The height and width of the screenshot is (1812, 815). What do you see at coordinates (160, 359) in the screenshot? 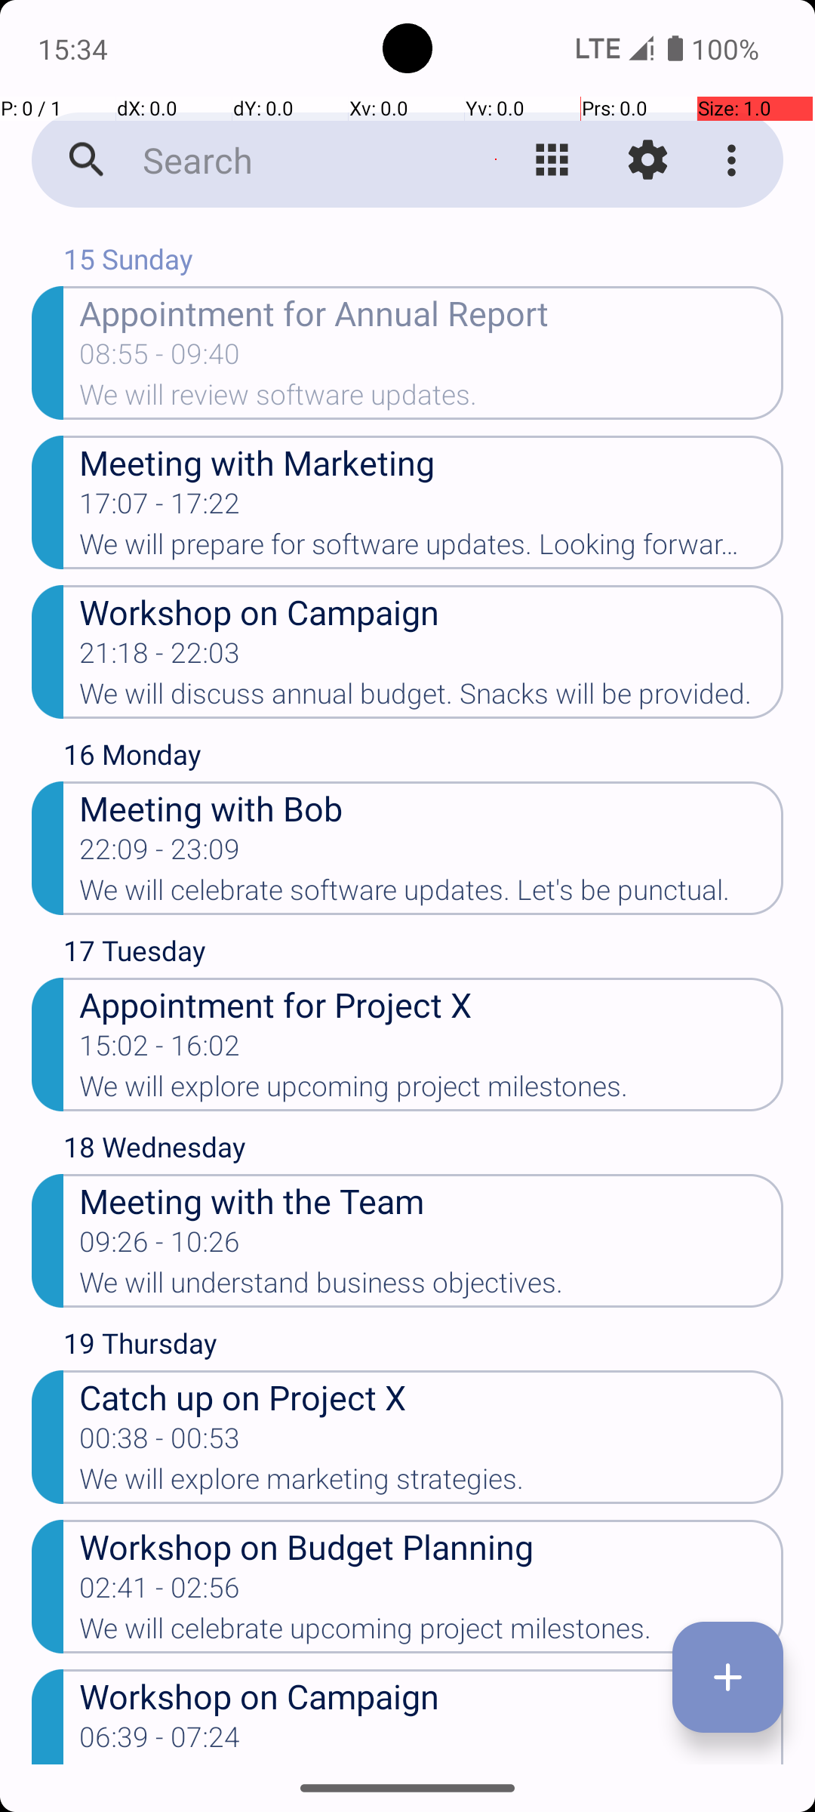
I see `08:55 - 09:40` at bounding box center [160, 359].